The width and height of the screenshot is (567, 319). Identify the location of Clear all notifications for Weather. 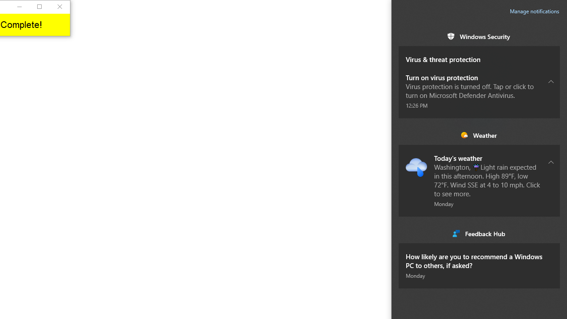
(551, 135).